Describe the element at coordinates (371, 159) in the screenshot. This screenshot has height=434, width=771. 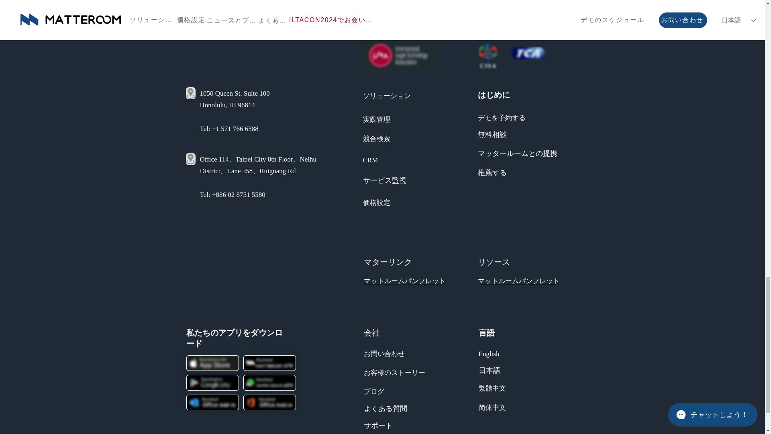
I see `CRM` at that location.